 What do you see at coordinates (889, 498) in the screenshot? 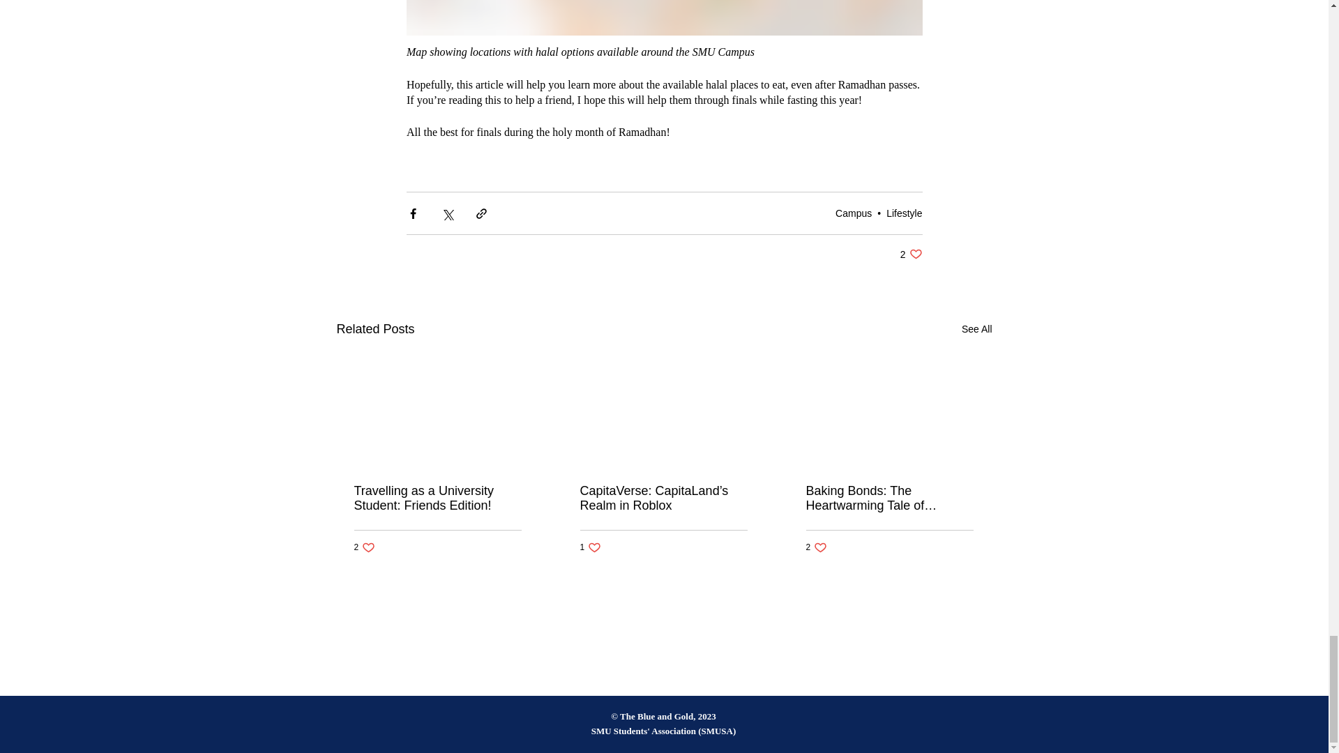
I see `Baking Bonds: The Heartwarming Tale of Secretary Cream` at bounding box center [889, 498].